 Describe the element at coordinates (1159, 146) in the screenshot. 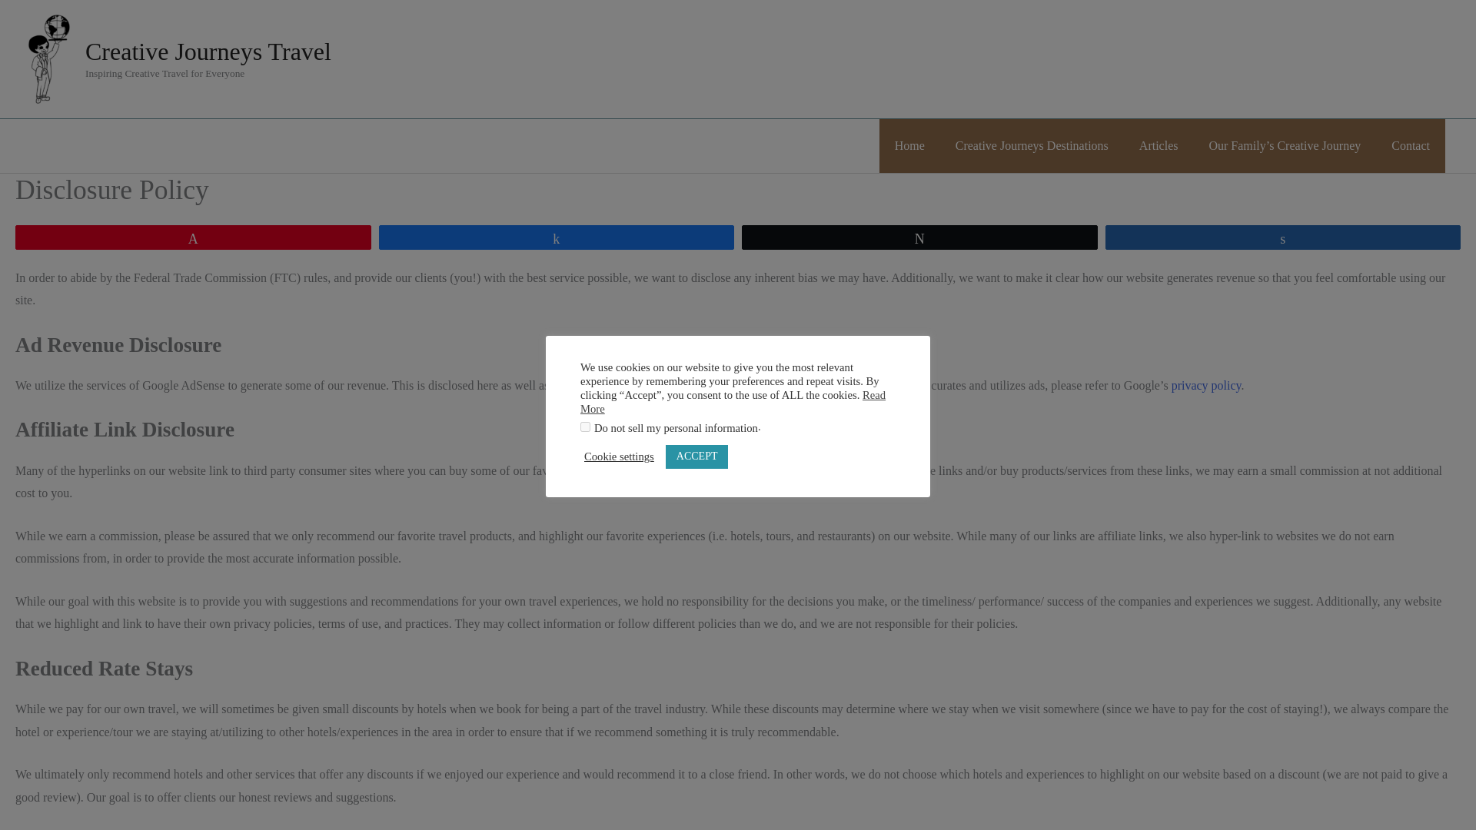

I see `Articles` at that location.